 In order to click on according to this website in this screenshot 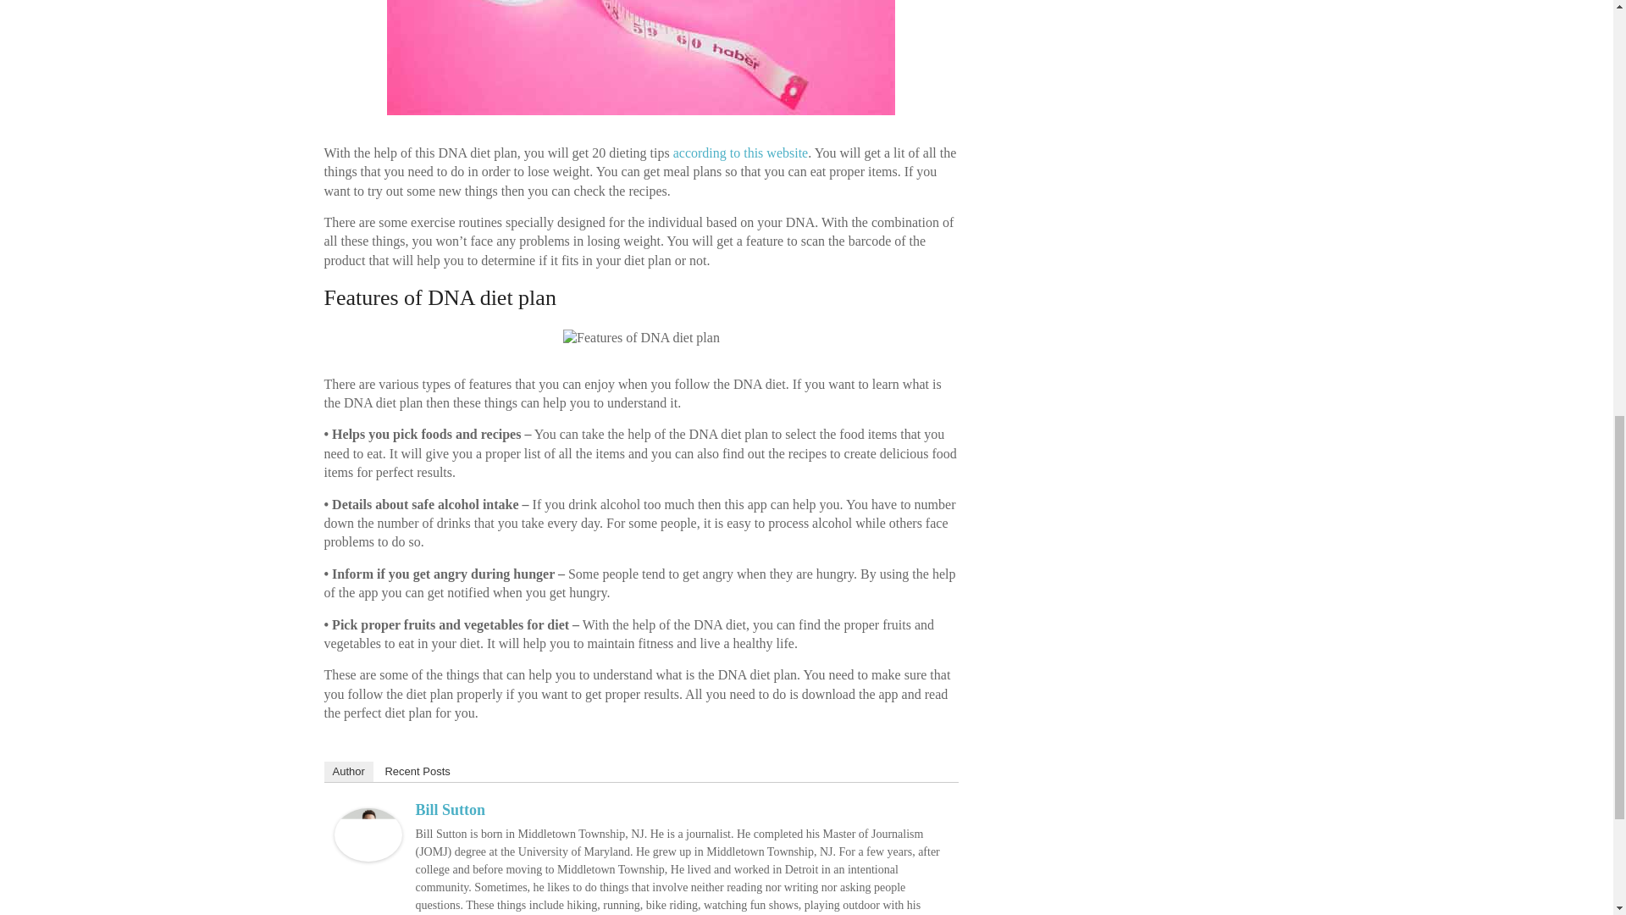, I will do `click(740, 152)`.